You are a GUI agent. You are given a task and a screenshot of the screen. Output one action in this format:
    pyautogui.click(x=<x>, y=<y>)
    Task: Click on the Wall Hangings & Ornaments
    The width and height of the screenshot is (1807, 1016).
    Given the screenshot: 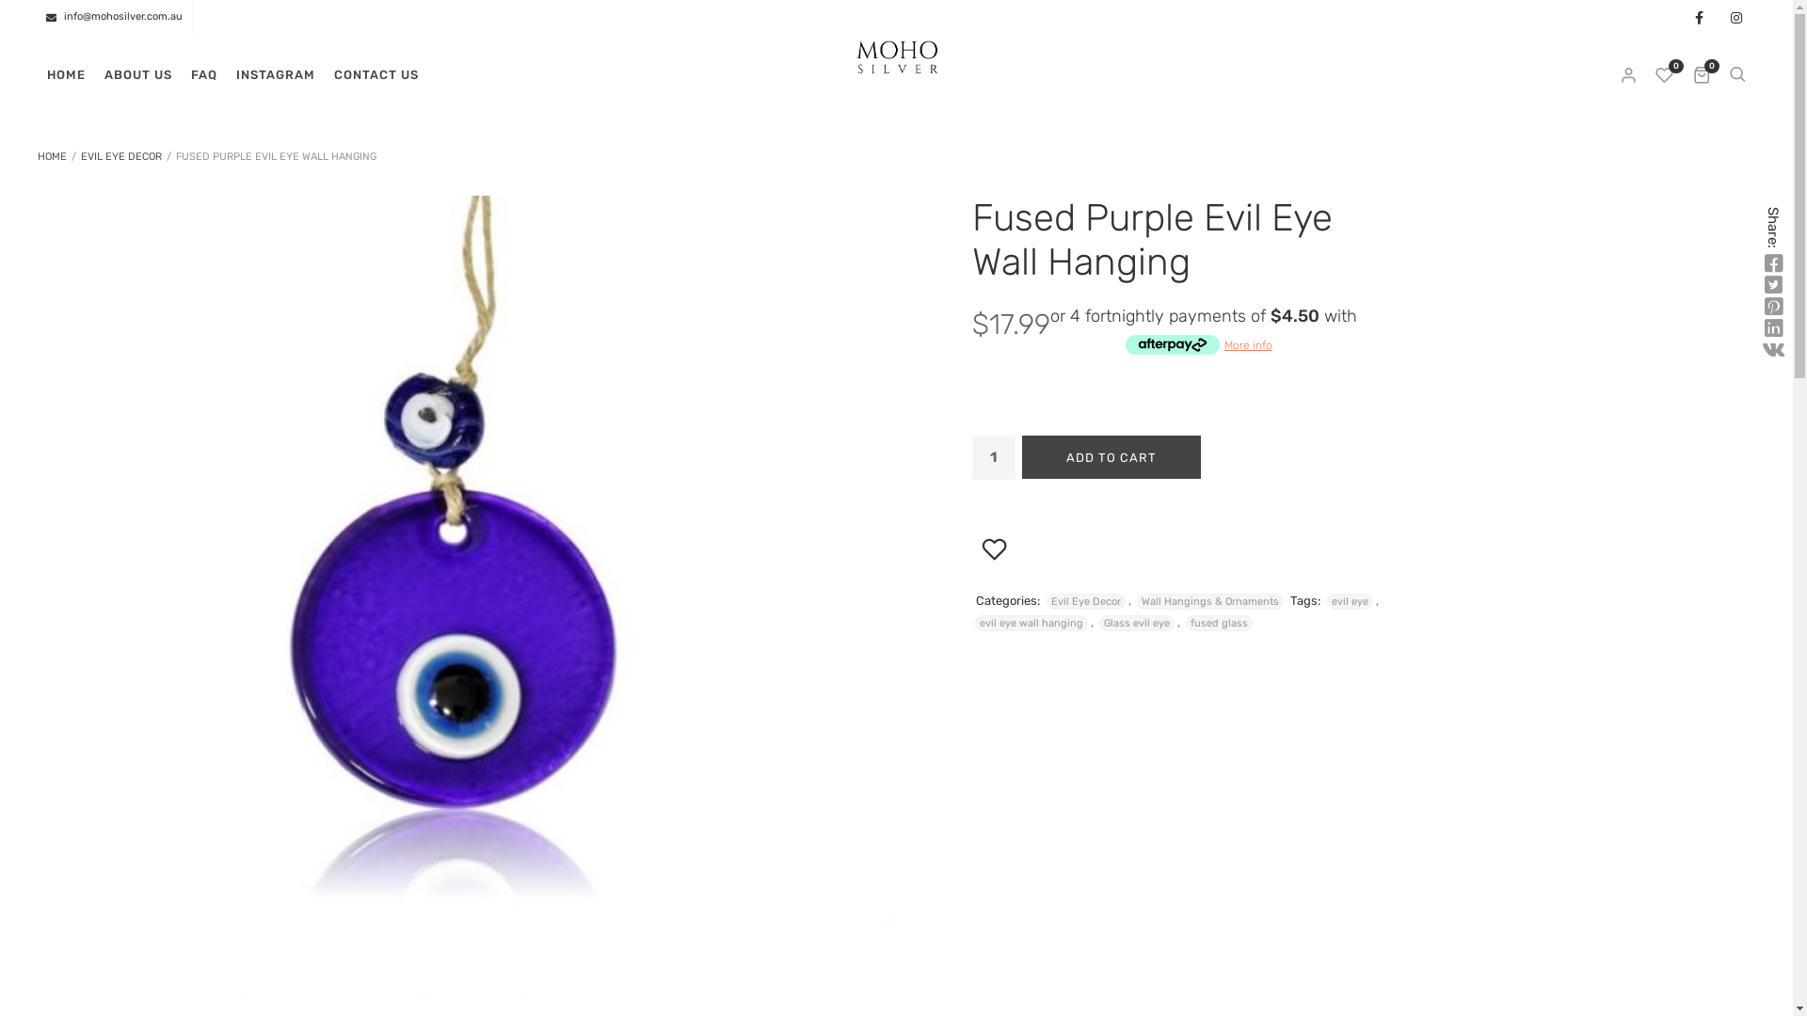 What is the action you would take?
    pyautogui.click(x=1210, y=602)
    